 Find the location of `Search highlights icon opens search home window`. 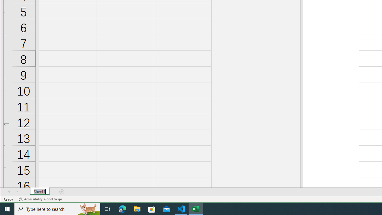

Search highlights icon opens search home window is located at coordinates (88, 209).